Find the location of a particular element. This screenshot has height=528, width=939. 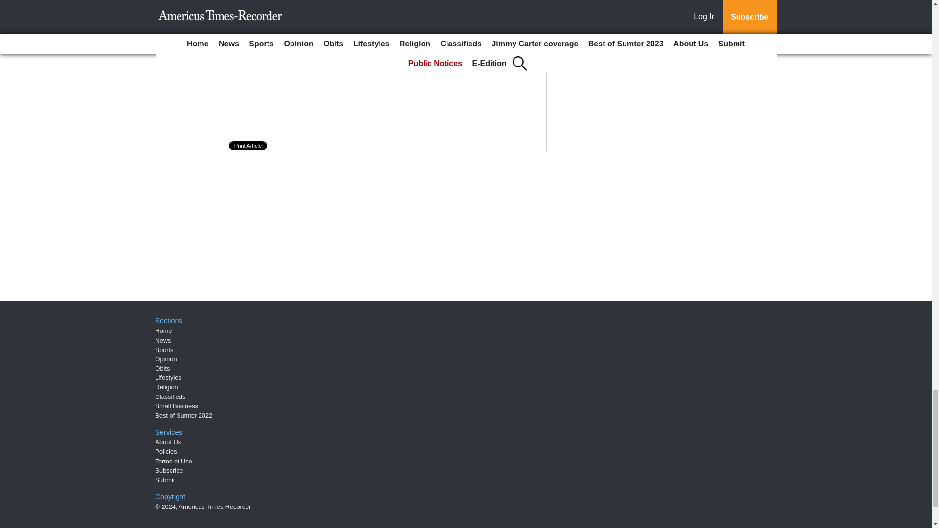

Democrats hold debate watch party is located at coordinates (323, 61).